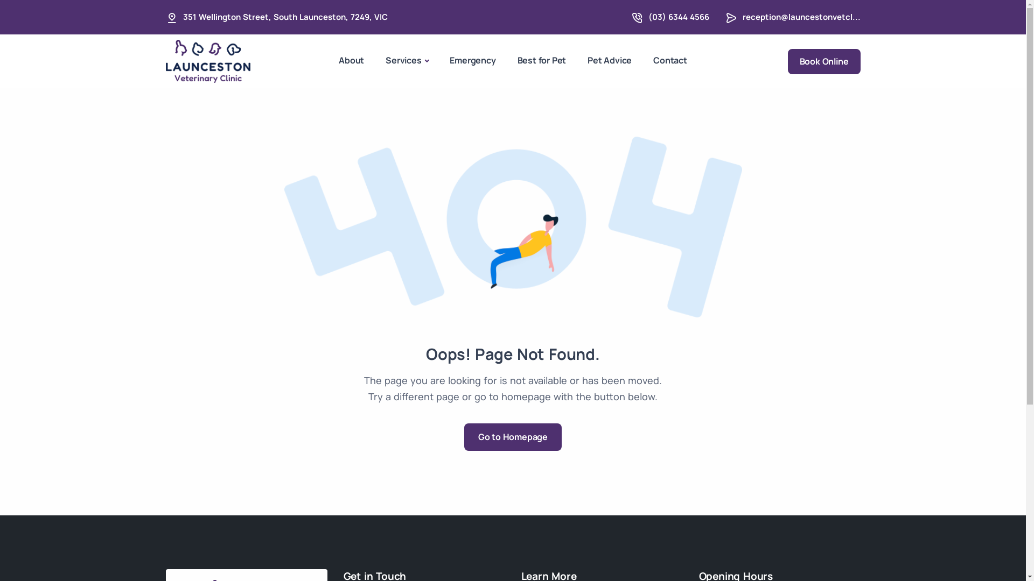 Image resolution: width=1034 pixels, height=581 pixels. Describe the element at coordinates (407, 61) in the screenshot. I see `Services` at that location.